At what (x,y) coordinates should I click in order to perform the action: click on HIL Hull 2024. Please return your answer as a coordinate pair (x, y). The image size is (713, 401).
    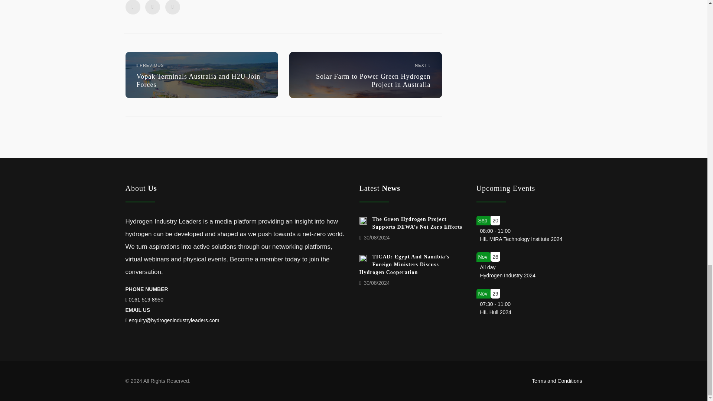
    Looking at the image, I should click on (495, 312).